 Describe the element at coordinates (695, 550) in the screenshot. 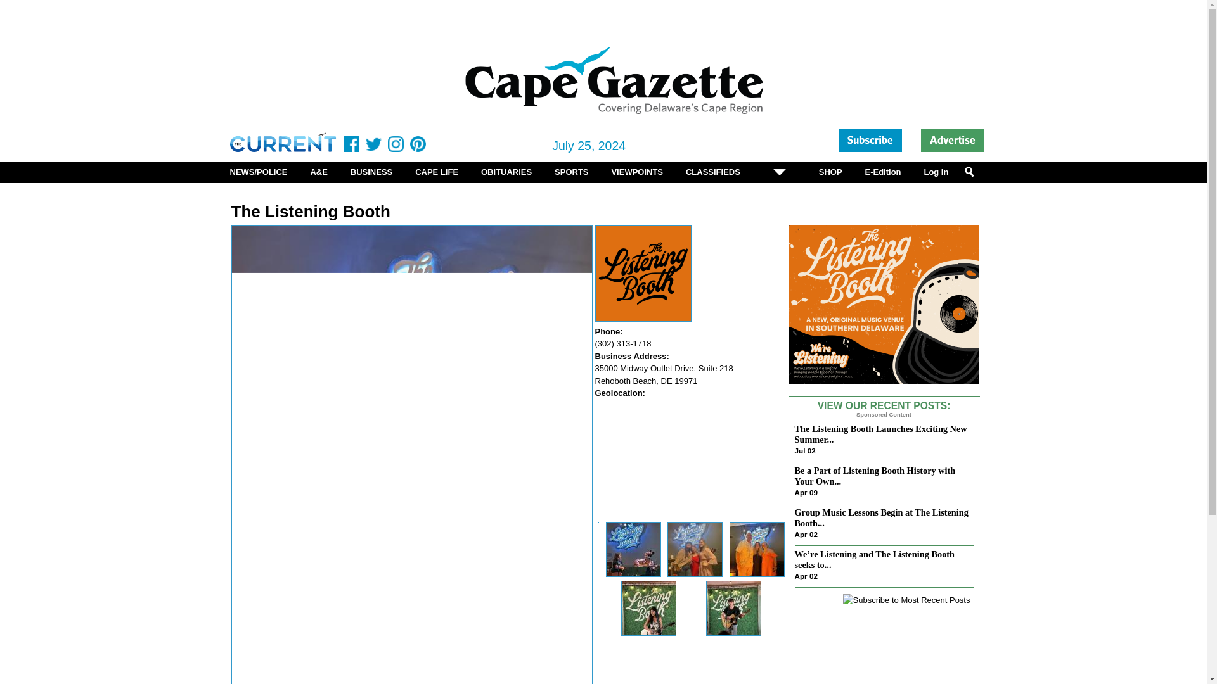

I see `Halley Neal, Marissa Levy and Julie Derrick` at that location.